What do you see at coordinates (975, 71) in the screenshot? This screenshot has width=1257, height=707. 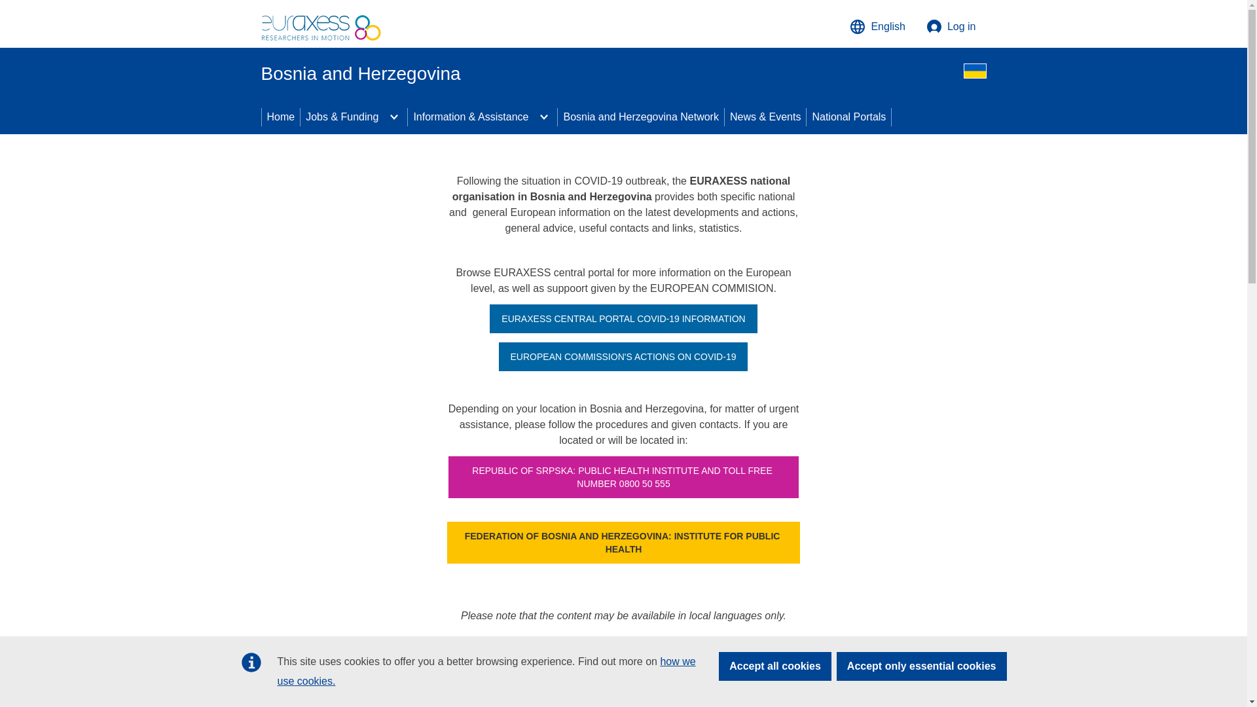 I see `Ukraine` at bounding box center [975, 71].